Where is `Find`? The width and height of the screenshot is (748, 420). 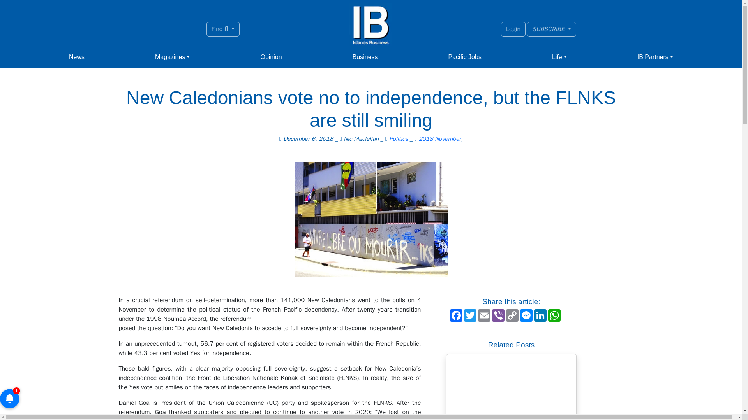 Find is located at coordinates (223, 29).